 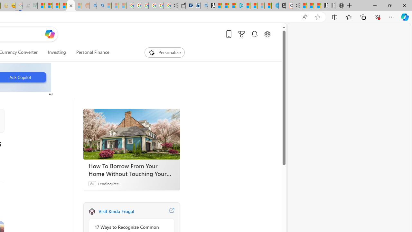 What do you see at coordinates (339, 6) in the screenshot?
I see `Nordace - Nordace Siena Is Not An Ordinary Backpack` at bounding box center [339, 6].